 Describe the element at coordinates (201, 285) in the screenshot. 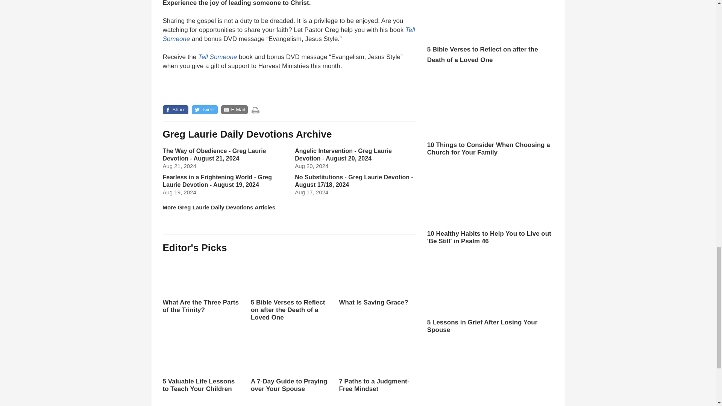

I see `What Are the Three Parts of the Trinity?` at that location.